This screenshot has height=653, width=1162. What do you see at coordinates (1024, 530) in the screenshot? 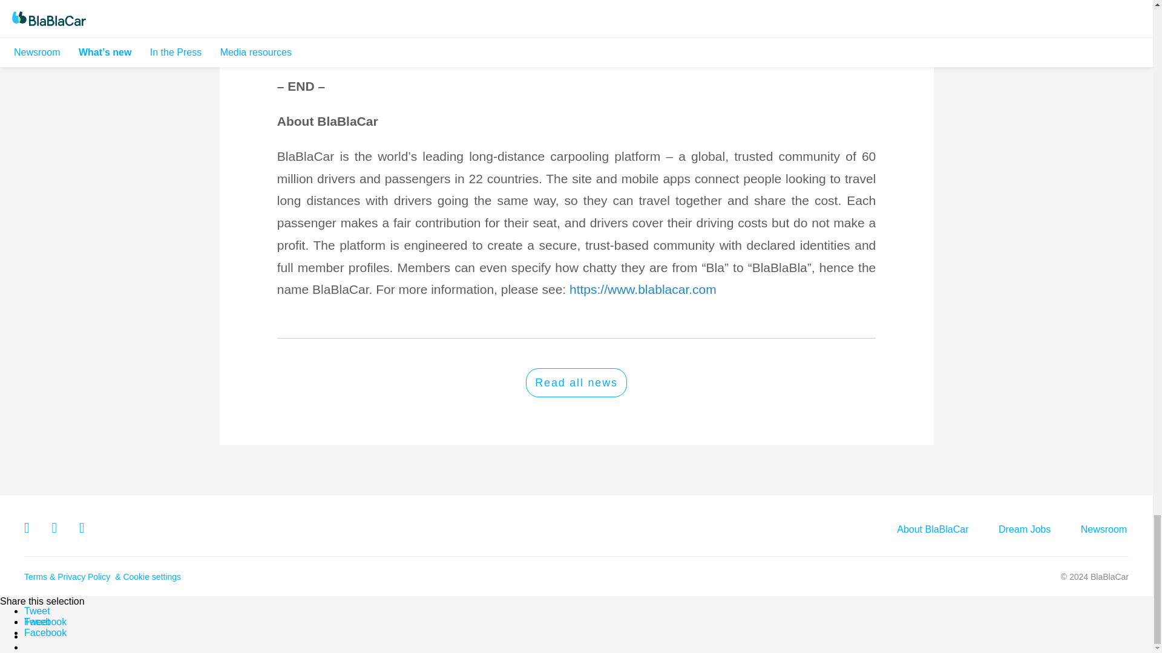
I see `Dream Jobs` at bounding box center [1024, 530].